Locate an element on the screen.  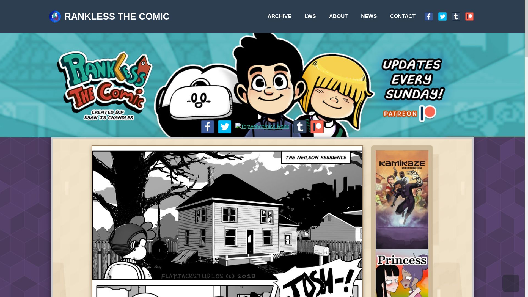
NEWS is located at coordinates (307, 13).